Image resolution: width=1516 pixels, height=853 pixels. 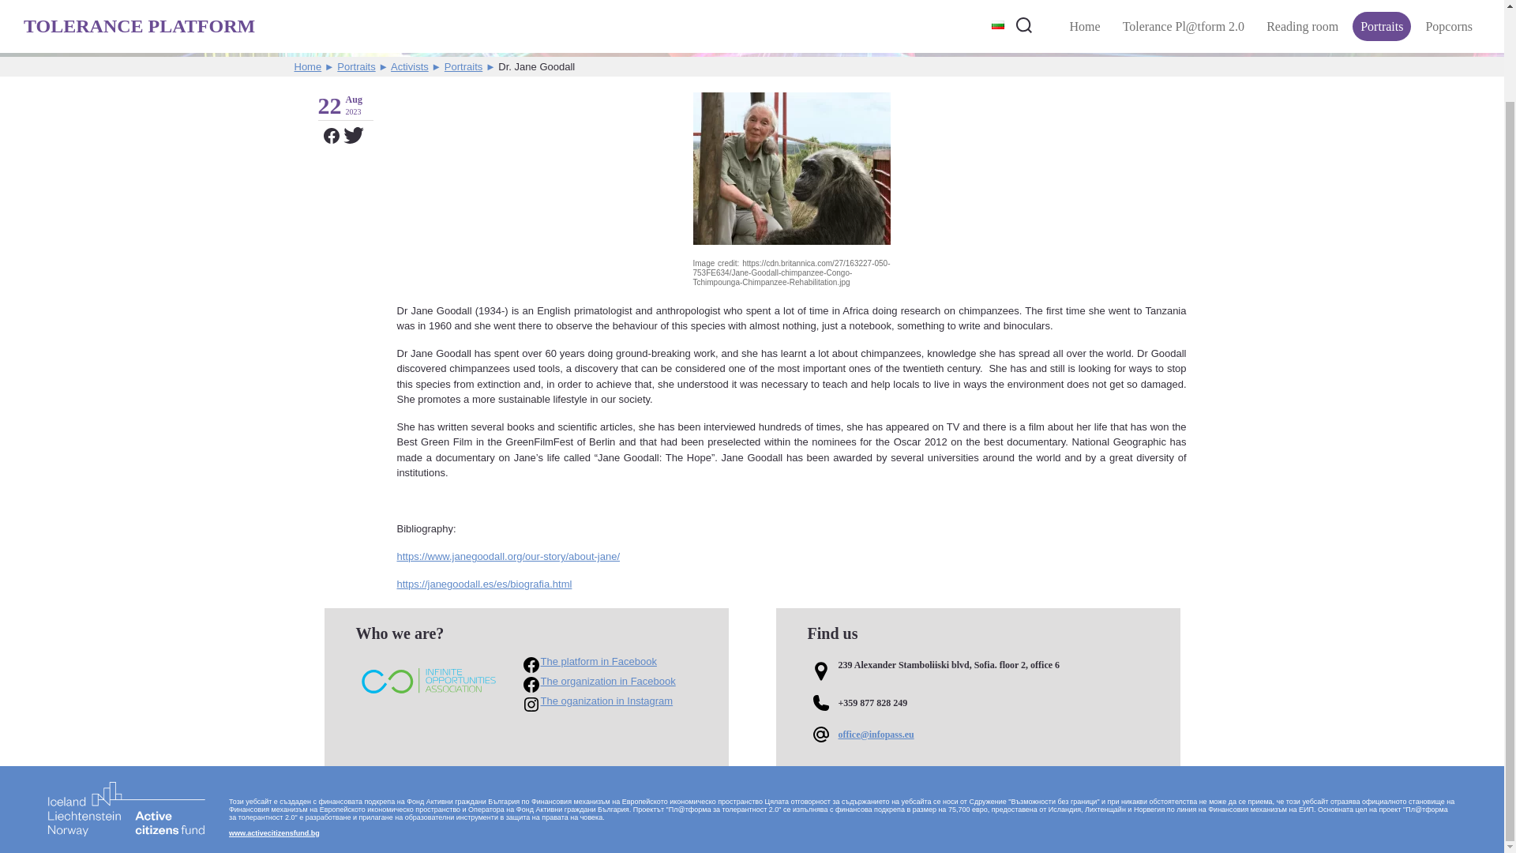 I want to click on E-Mail, so click(x=977, y=735).